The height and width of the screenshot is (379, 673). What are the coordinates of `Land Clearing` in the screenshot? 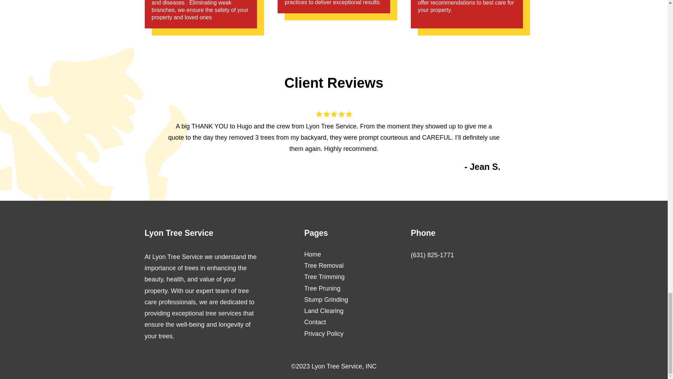 It's located at (324, 311).